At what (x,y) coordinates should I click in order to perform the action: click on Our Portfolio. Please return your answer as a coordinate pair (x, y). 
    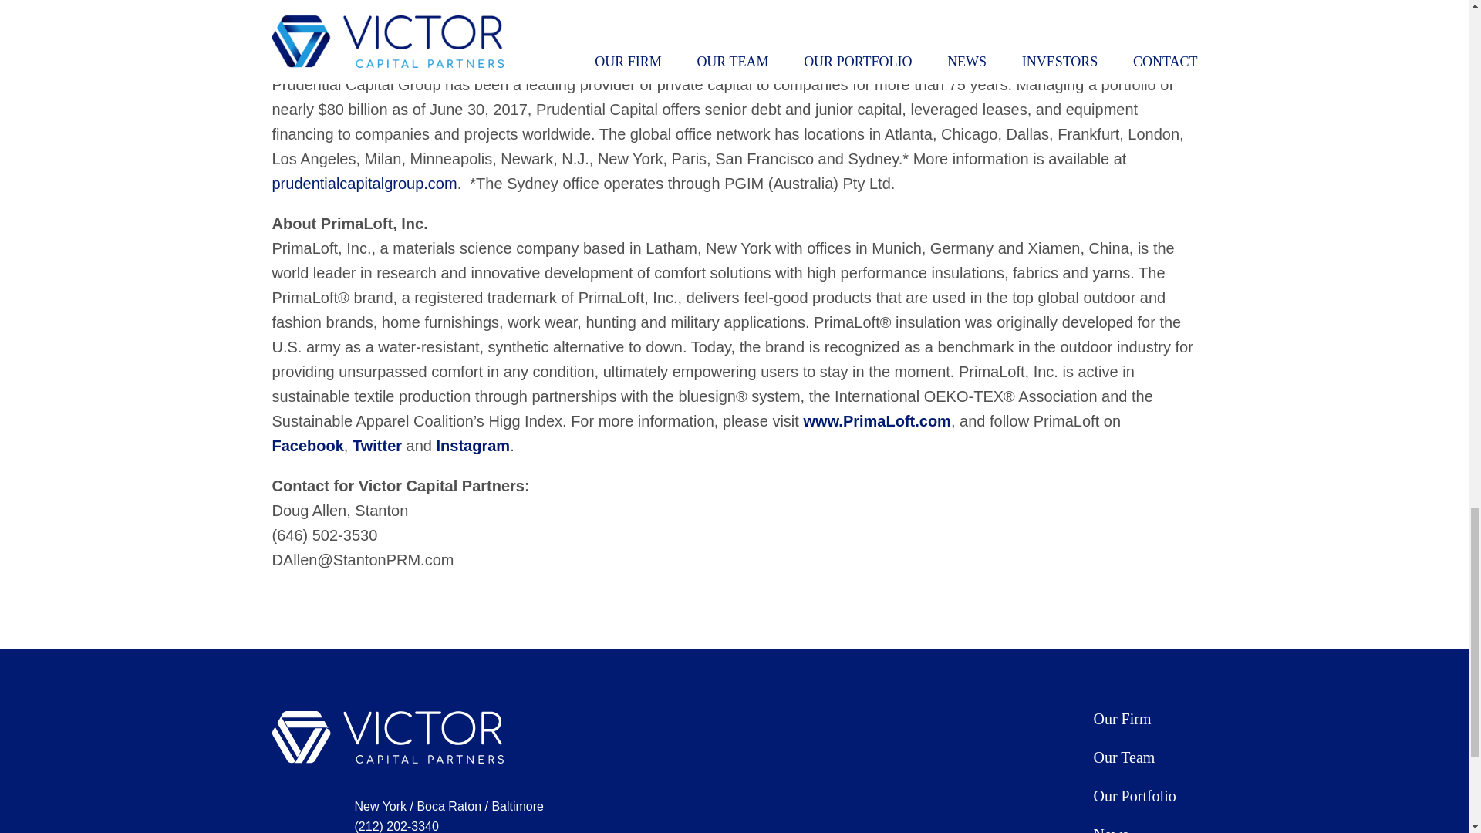
    Looking at the image, I should click on (1135, 796).